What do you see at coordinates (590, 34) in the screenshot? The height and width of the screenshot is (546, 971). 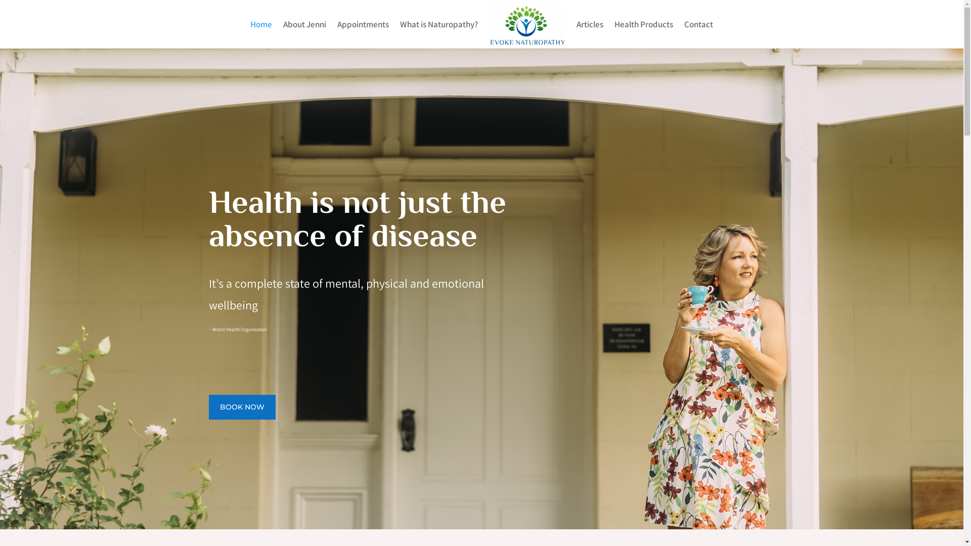 I see `Articles` at bounding box center [590, 34].